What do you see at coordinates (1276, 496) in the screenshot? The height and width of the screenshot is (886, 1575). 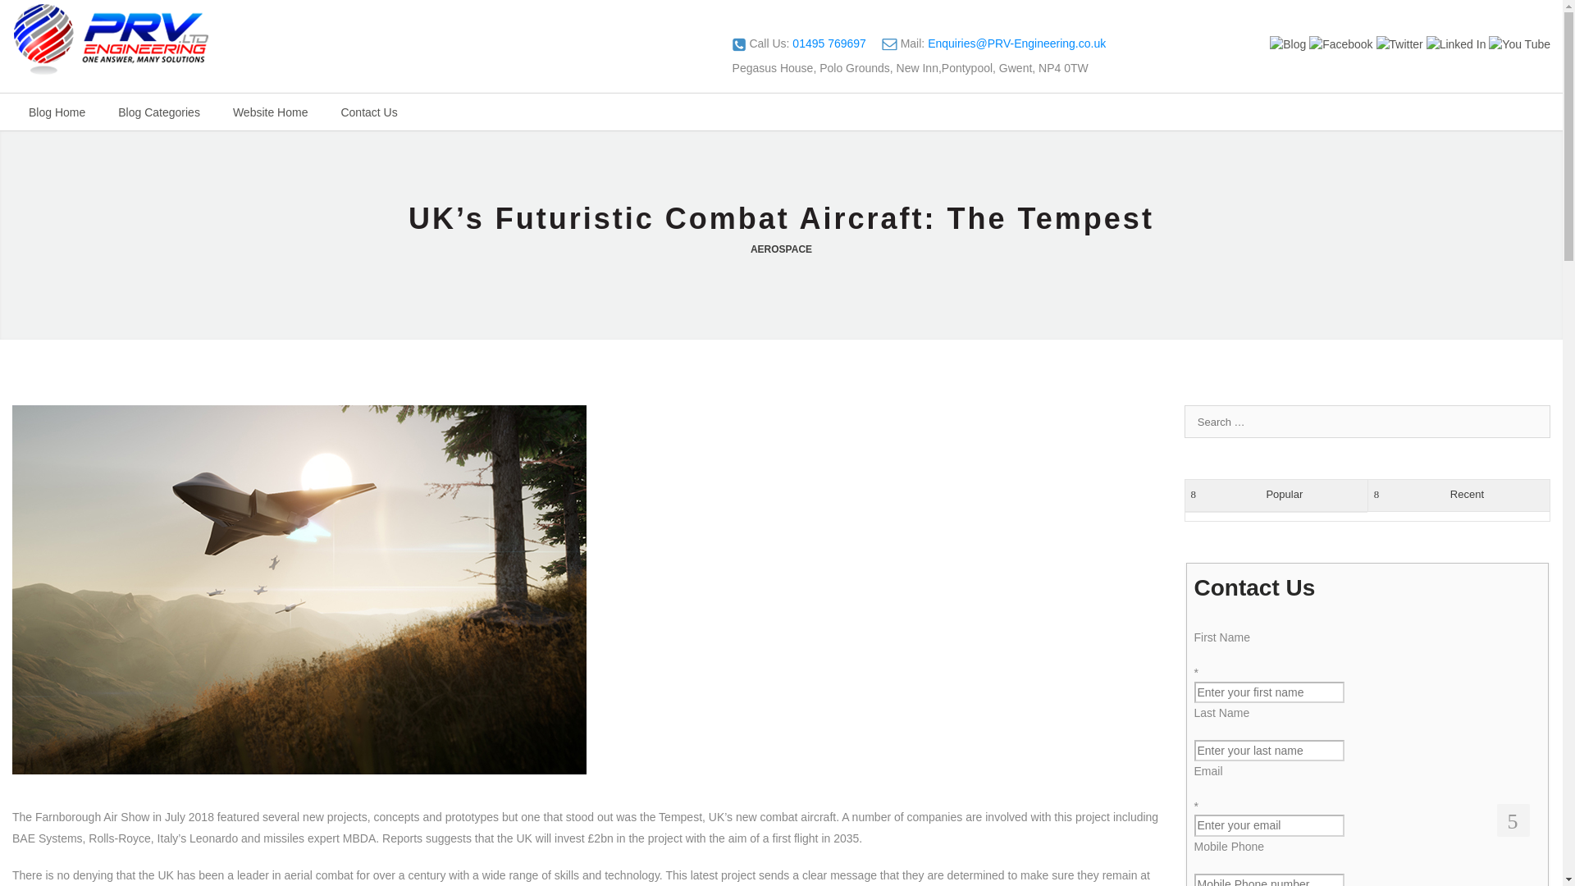 I see `Popular` at bounding box center [1276, 496].